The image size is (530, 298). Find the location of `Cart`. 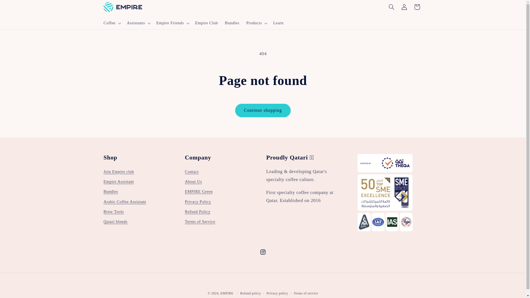

Cart is located at coordinates (417, 7).